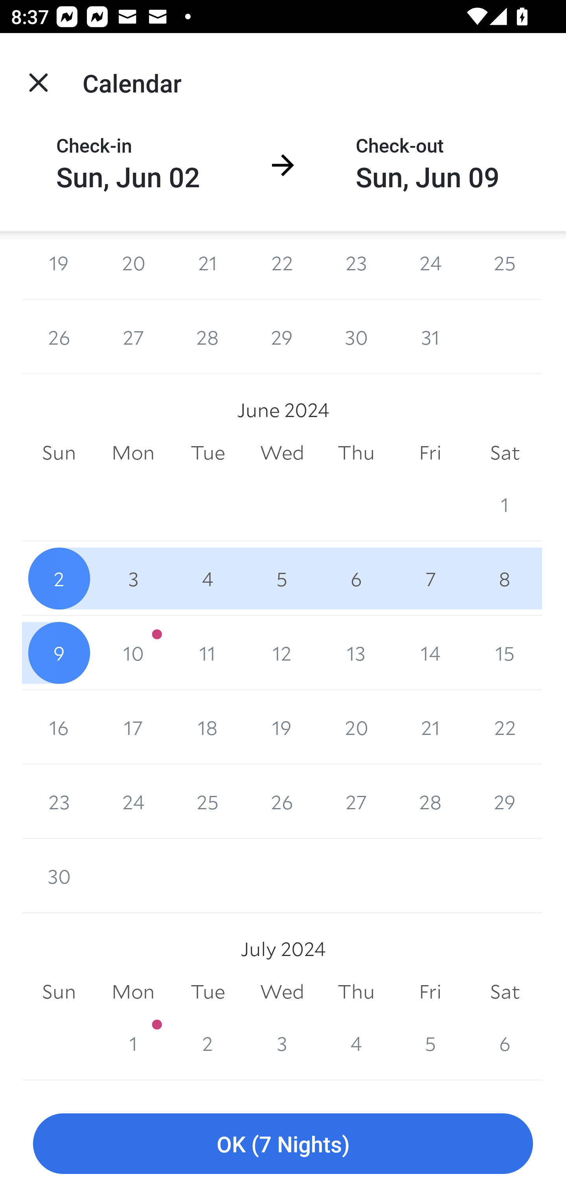  I want to click on 27 27 May 2024, so click(133, 337).